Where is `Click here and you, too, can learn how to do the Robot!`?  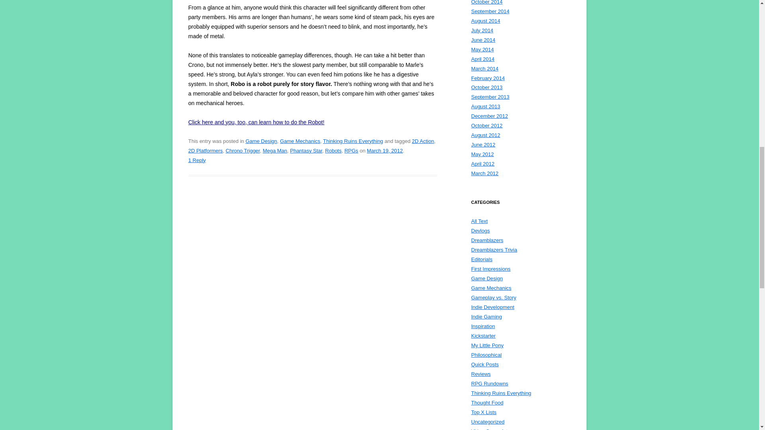 Click here and you, too, can learn how to do the Robot! is located at coordinates (256, 122).